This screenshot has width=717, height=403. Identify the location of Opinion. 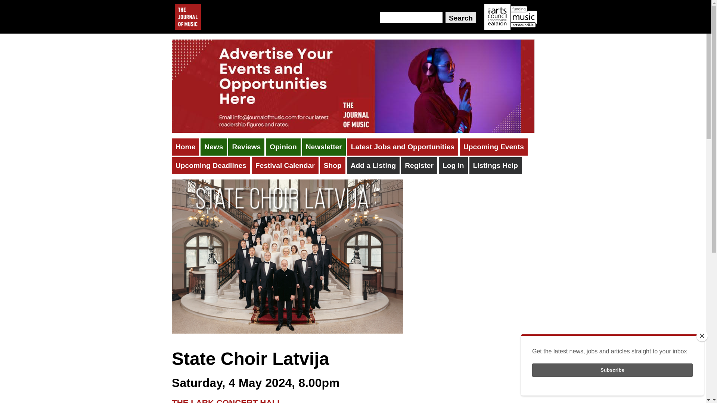
(283, 147).